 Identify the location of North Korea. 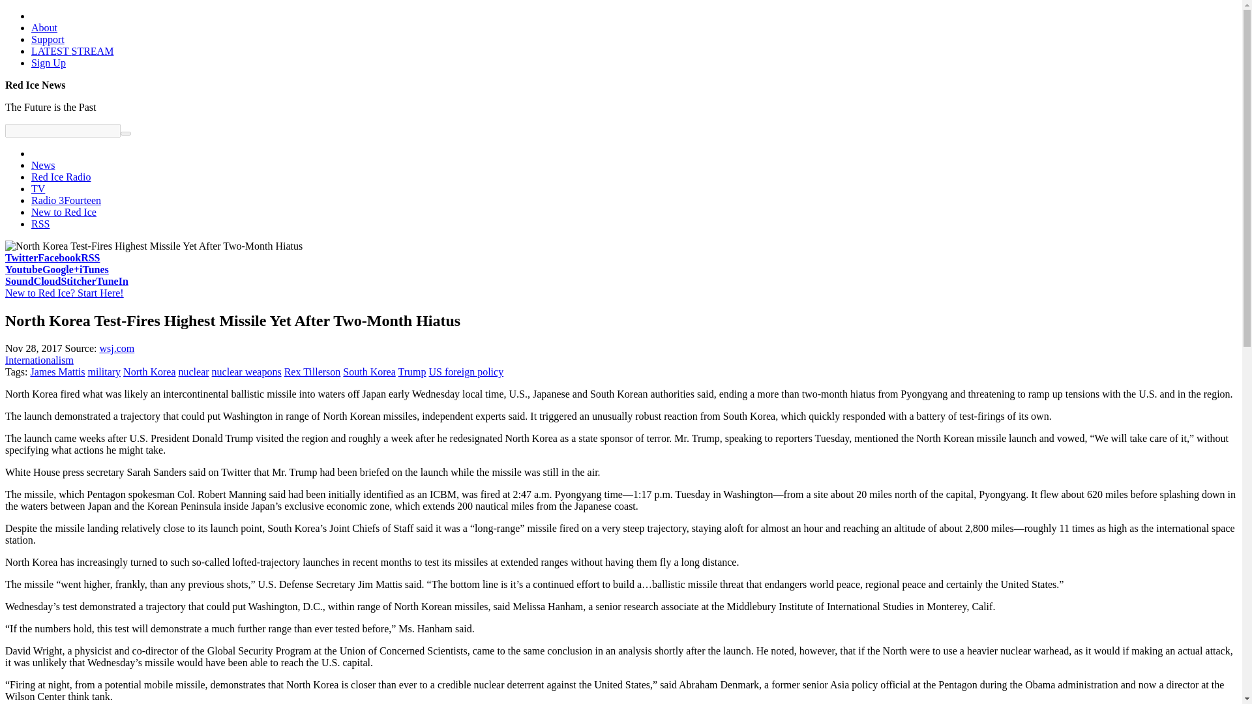
(149, 372).